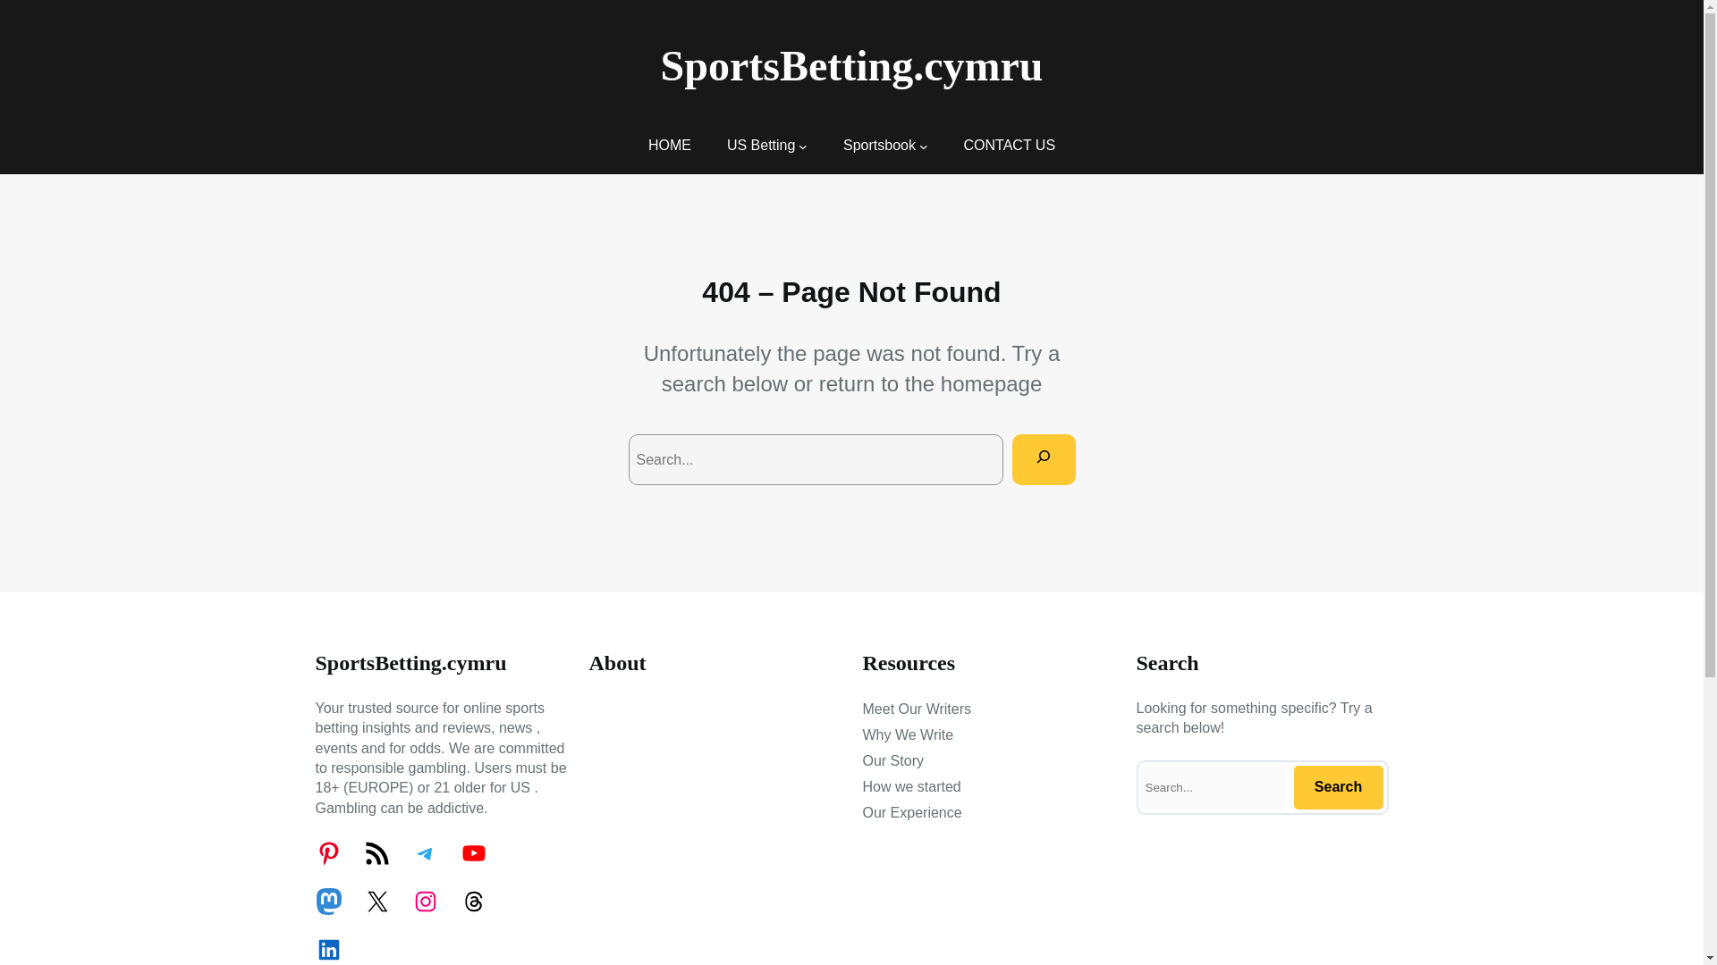  I want to click on homepage, so click(991, 382).